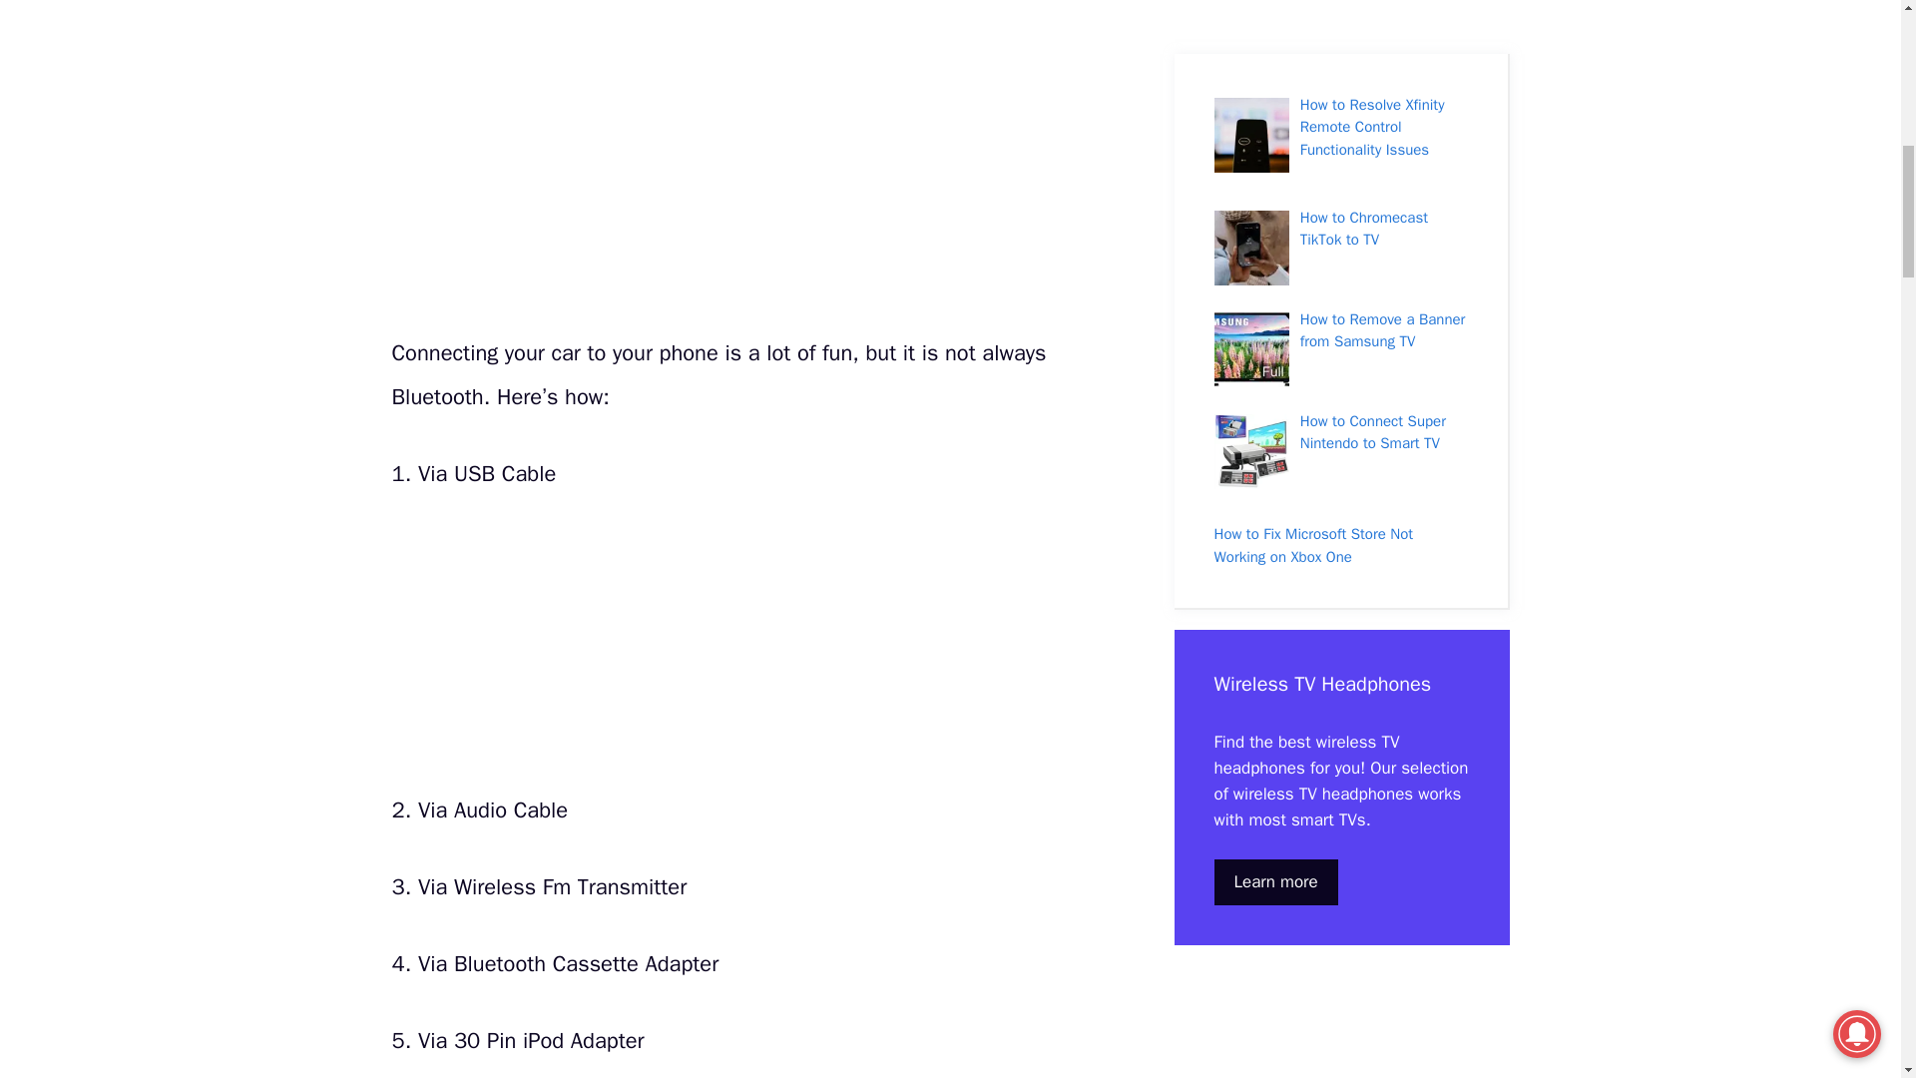 The image size is (1916, 1078). I want to click on How to Fix Microsoft Store Not Working on Xbox One, so click(1313, 545).